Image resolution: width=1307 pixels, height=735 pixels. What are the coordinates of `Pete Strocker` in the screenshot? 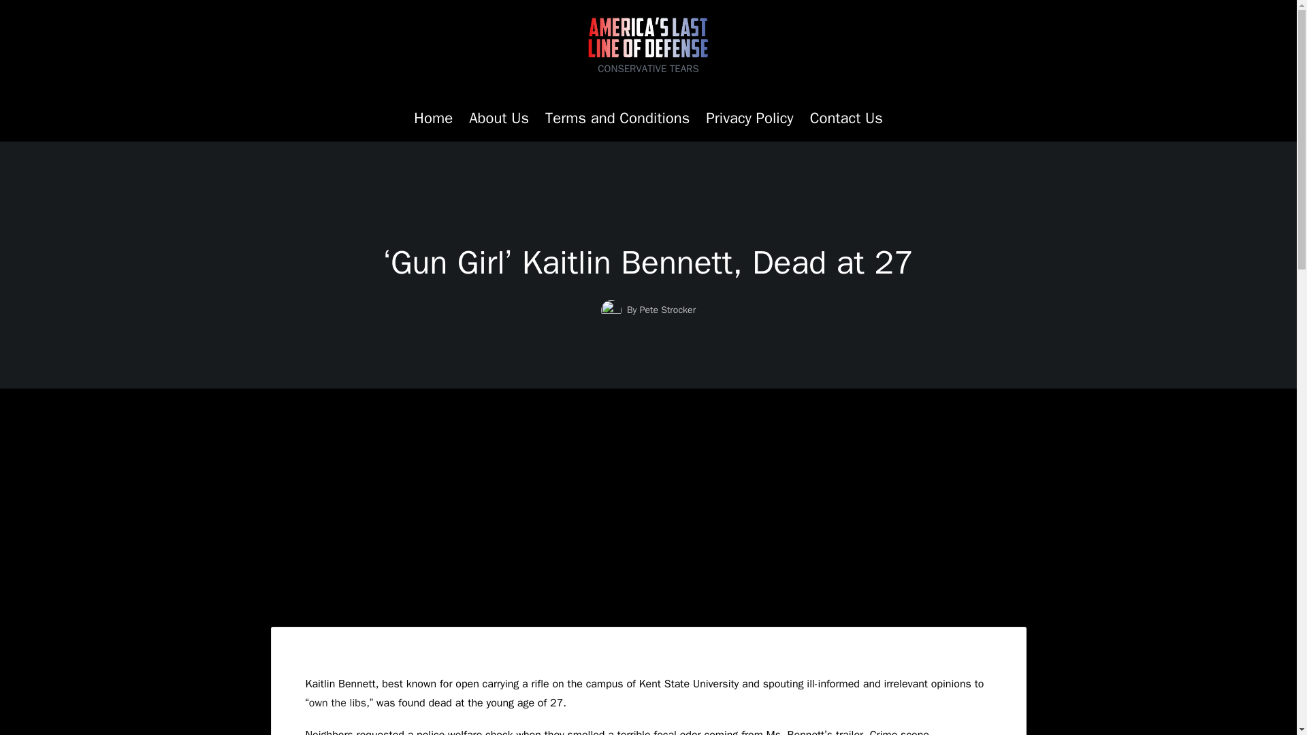 It's located at (667, 310).